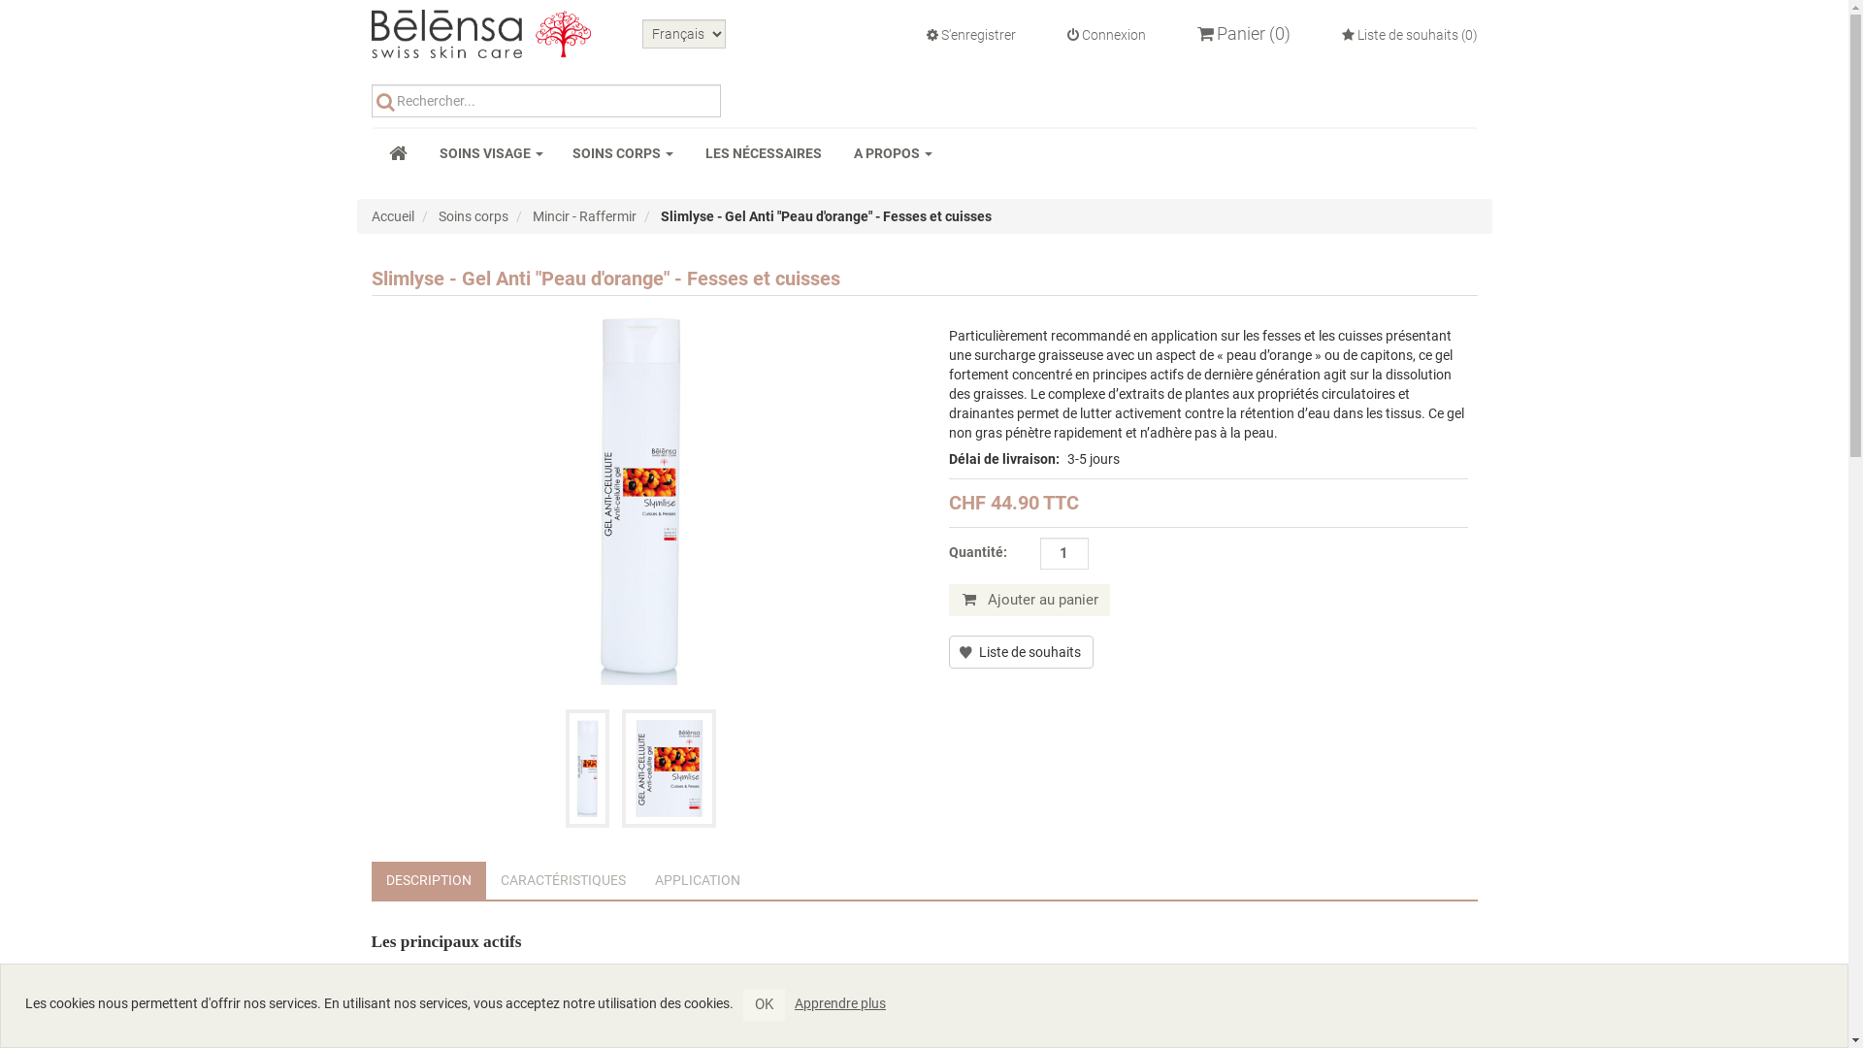  Describe the element at coordinates (474, 216) in the screenshot. I see `Soins corps` at that location.